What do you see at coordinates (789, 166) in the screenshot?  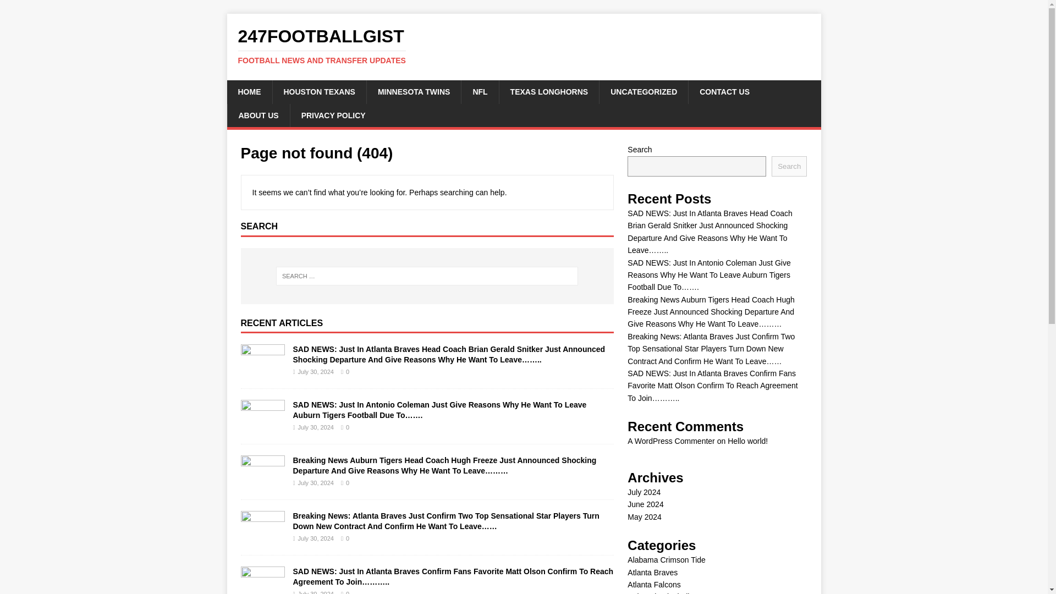 I see `Search` at bounding box center [789, 166].